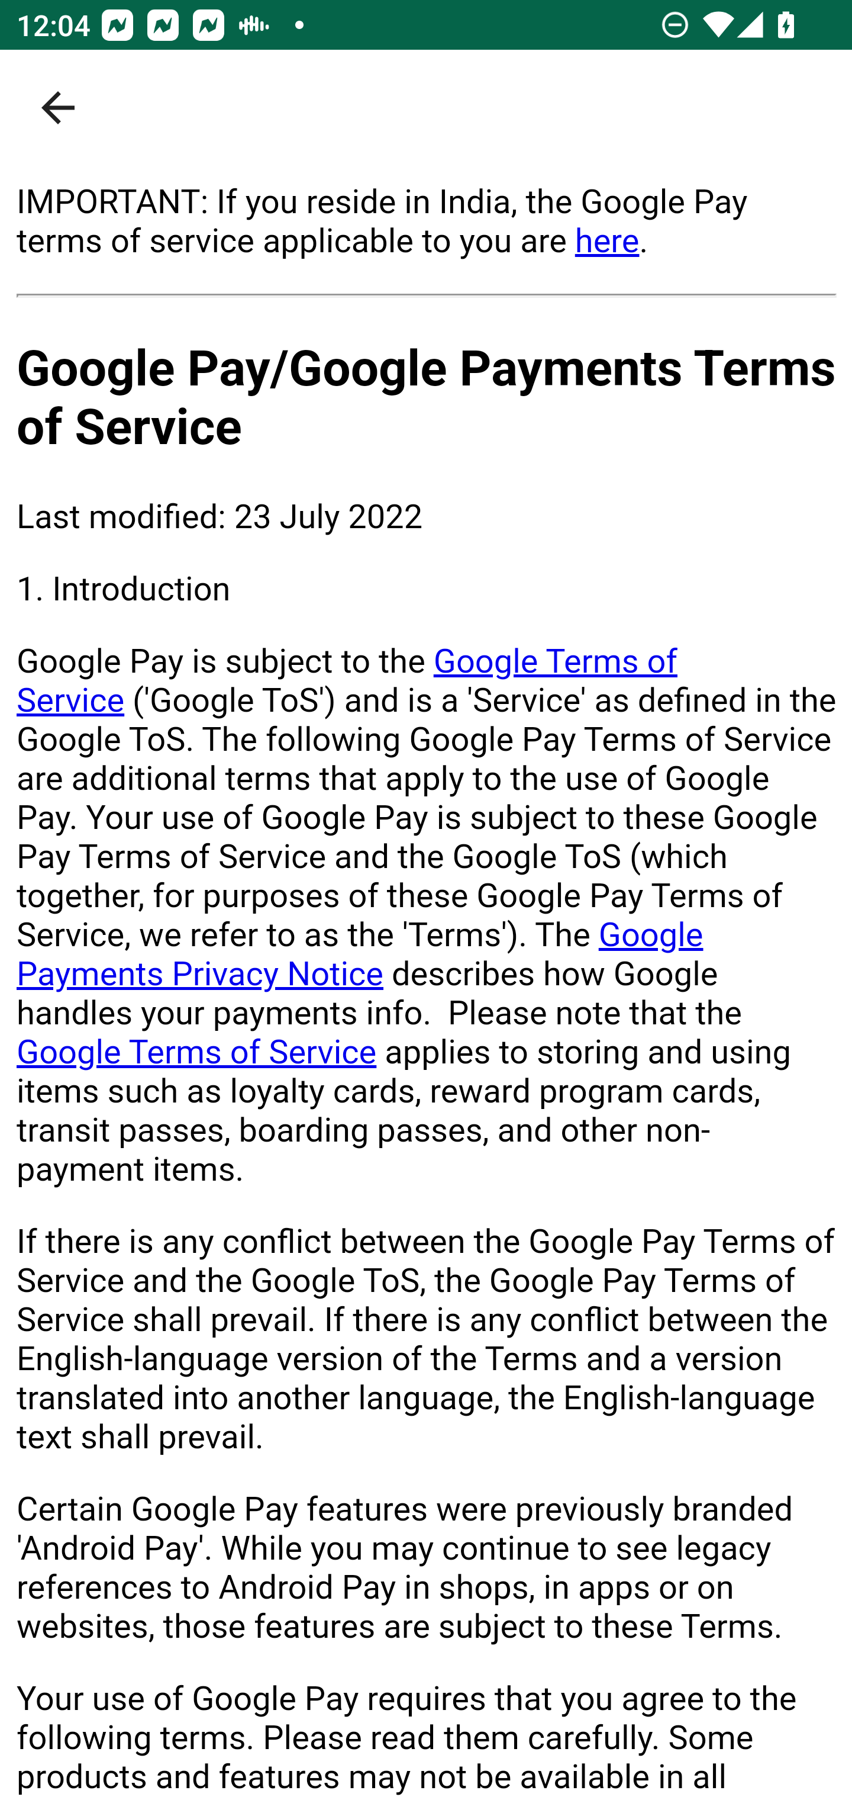  Describe the element at coordinates (606, 240) in the screenshot. I see `here` at that location.